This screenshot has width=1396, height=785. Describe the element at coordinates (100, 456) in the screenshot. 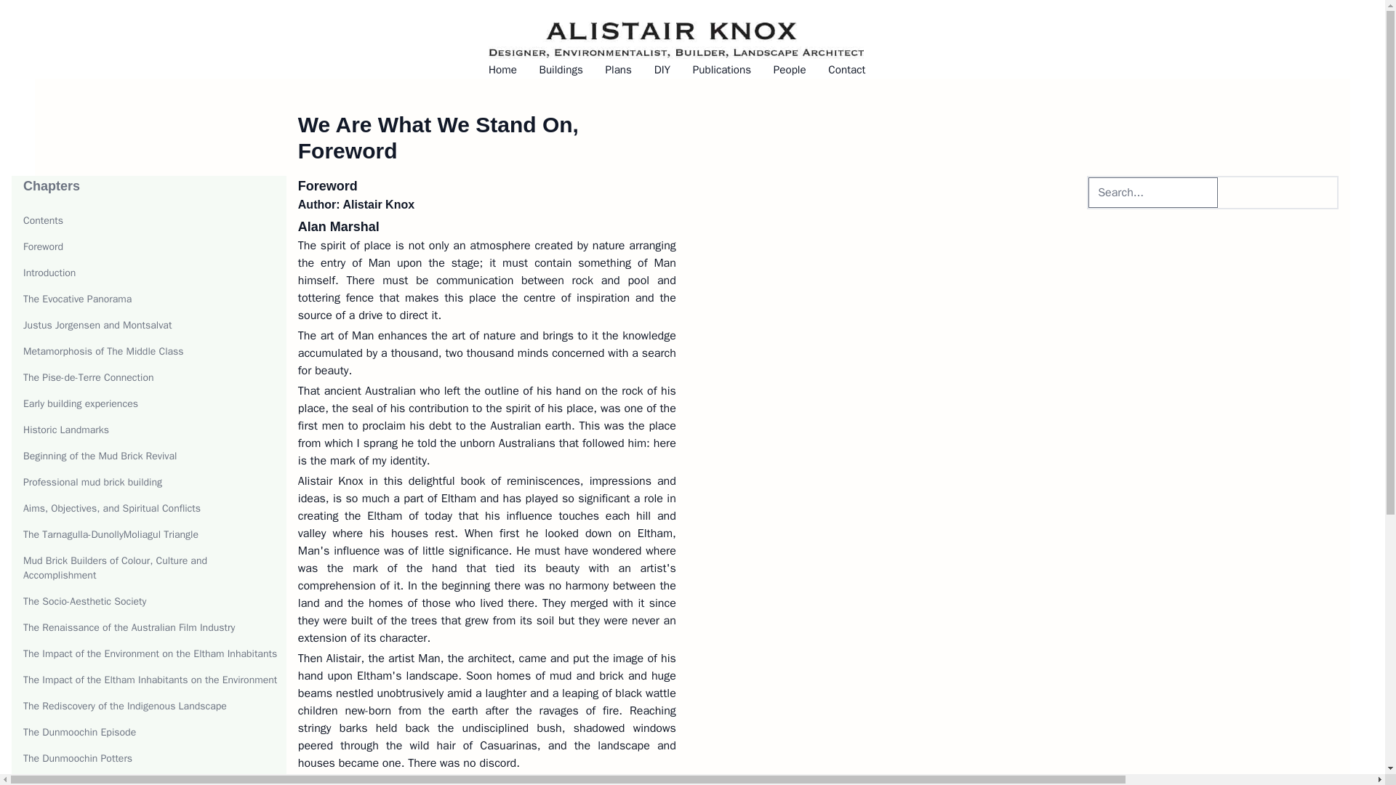

I see `Beginning of the Mud Brick Revival` at that location.